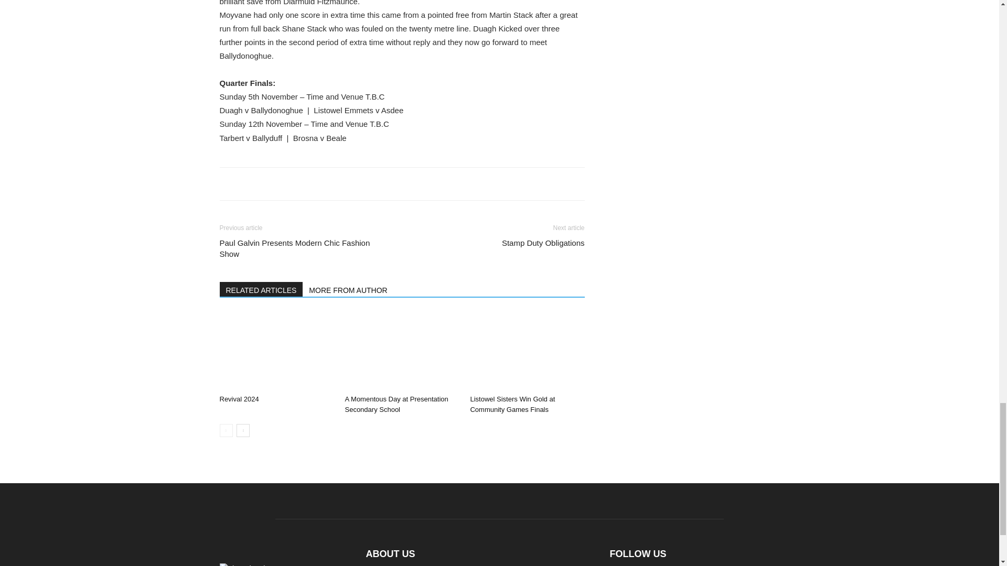 The width and height of the screenshot is (1007, 566). I want to click on bottomFacebookLike, so click(298, 184).